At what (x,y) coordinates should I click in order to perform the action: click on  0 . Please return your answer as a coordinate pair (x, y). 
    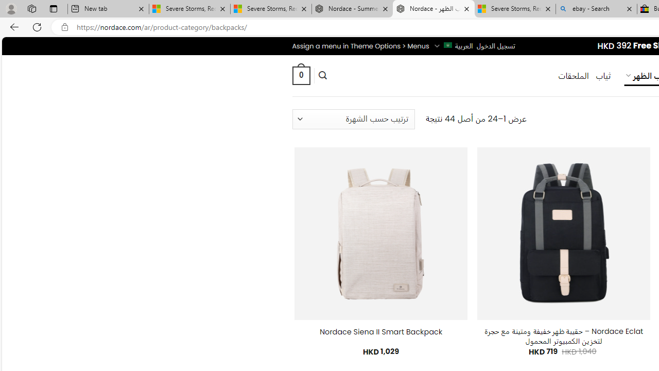
    Looking at the image, I should click on (301, 75).